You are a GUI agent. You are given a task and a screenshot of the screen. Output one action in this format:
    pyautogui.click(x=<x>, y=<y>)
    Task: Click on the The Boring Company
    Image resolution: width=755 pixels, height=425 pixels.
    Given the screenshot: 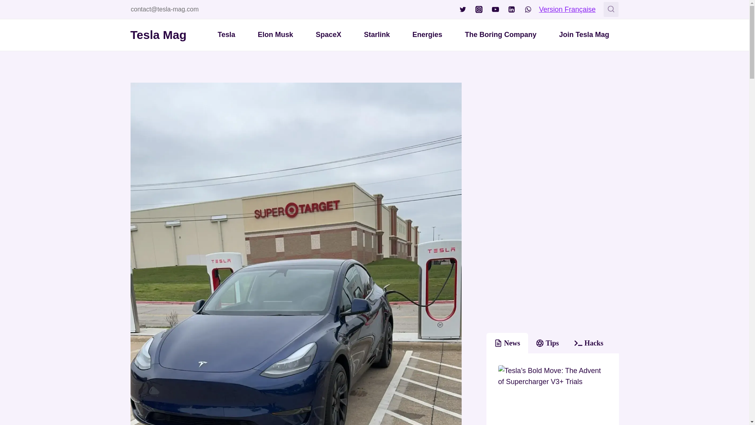 What is the action you would take?
    pyautogui.click(x=500, y=35)
    